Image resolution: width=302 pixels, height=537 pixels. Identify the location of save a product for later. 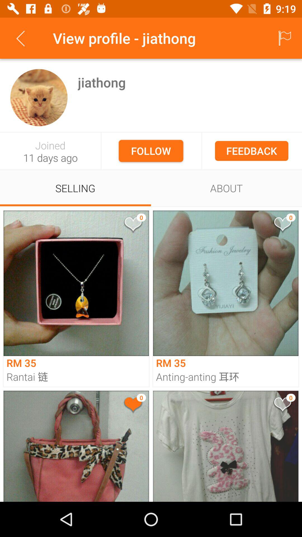
(282, 406).